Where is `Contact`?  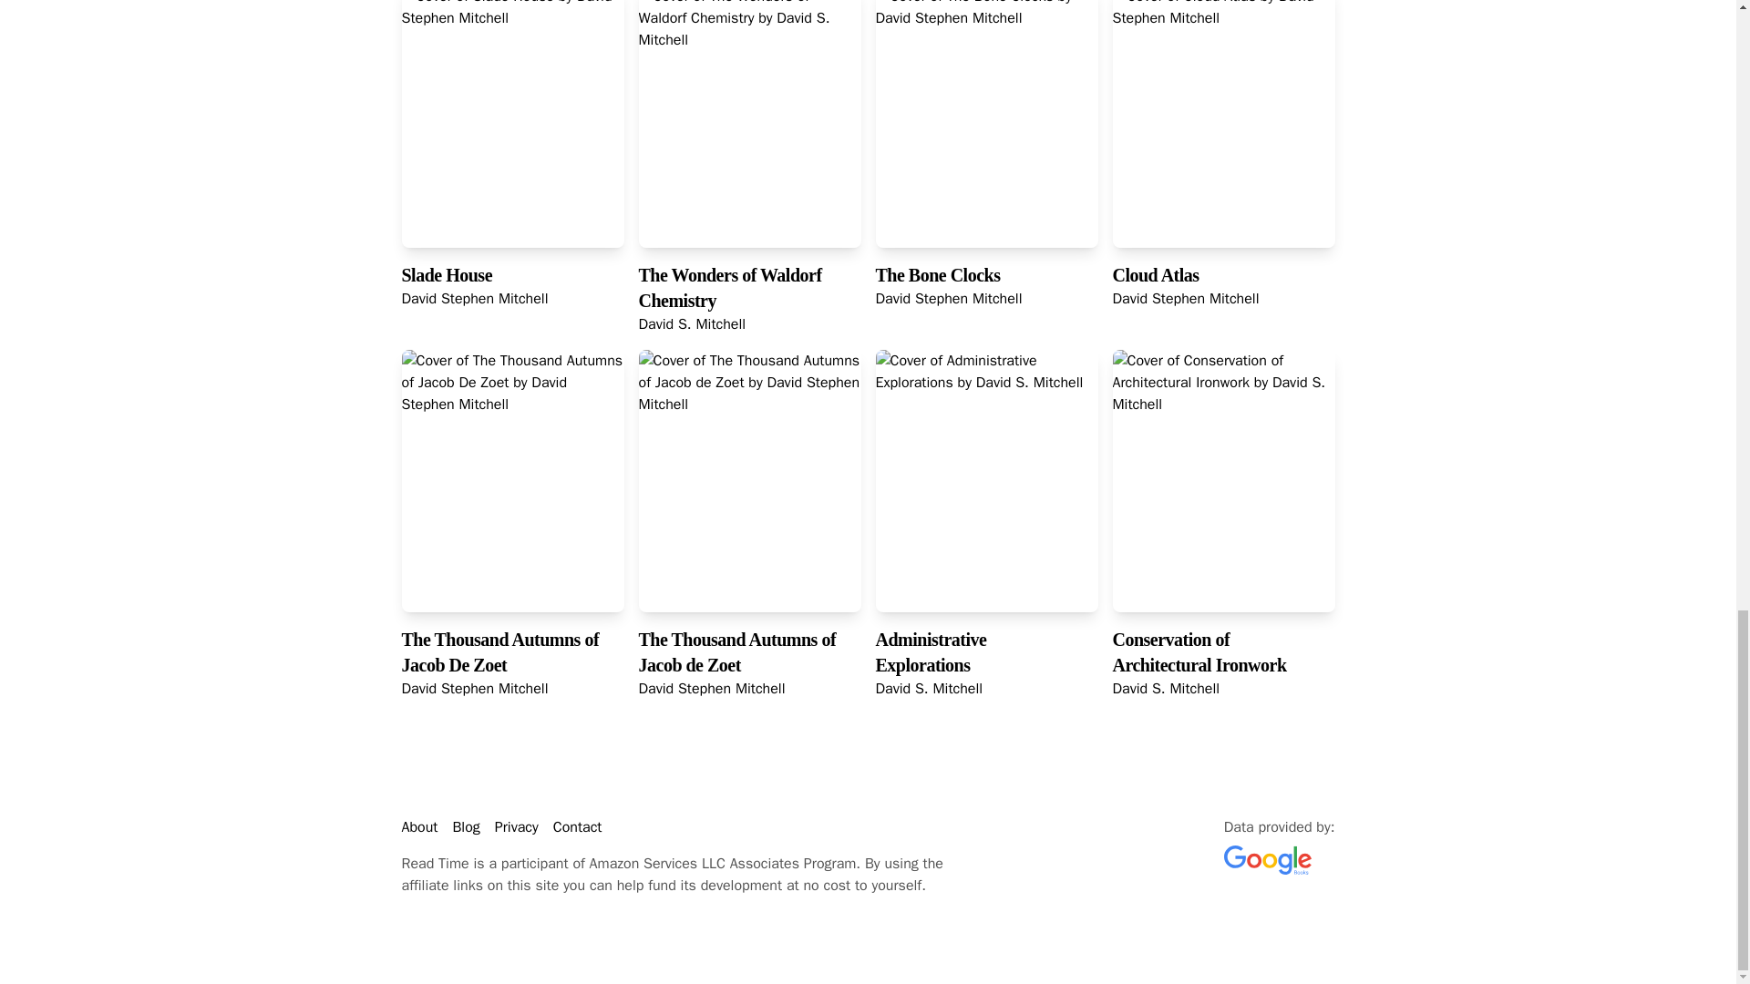
Contact is located at coordinates (577, 827).